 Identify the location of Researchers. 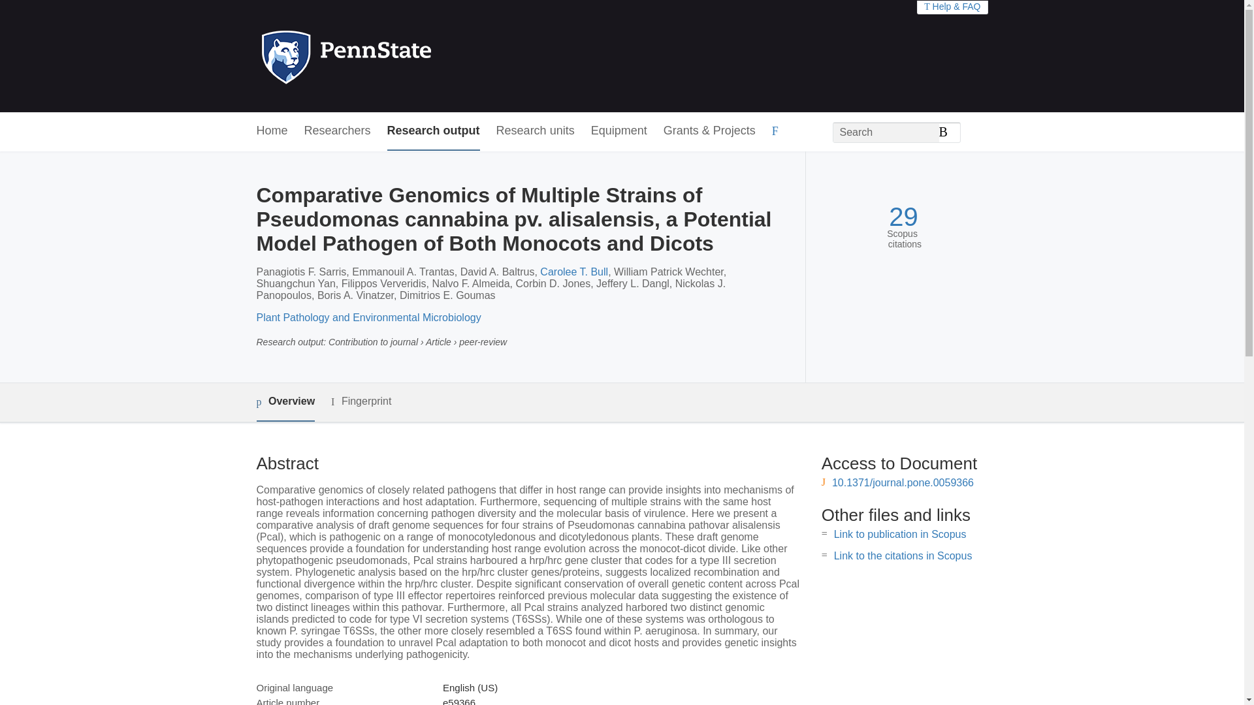
(338, 131).